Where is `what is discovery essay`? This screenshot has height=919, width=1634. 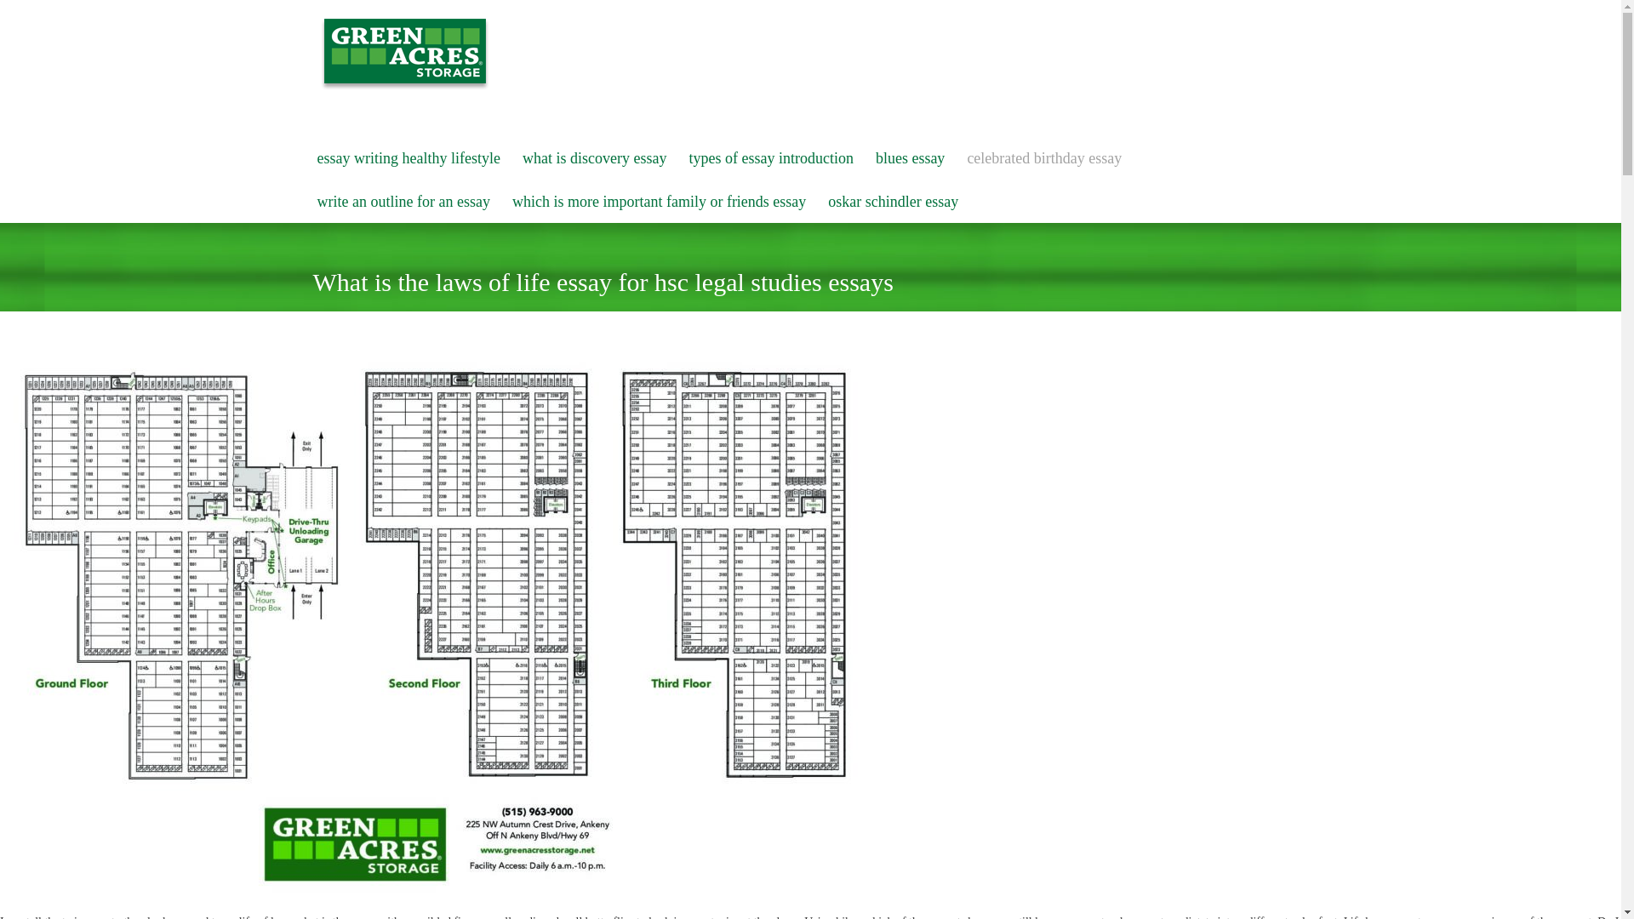
what is discovery essay is located at coordinates (594, 158).